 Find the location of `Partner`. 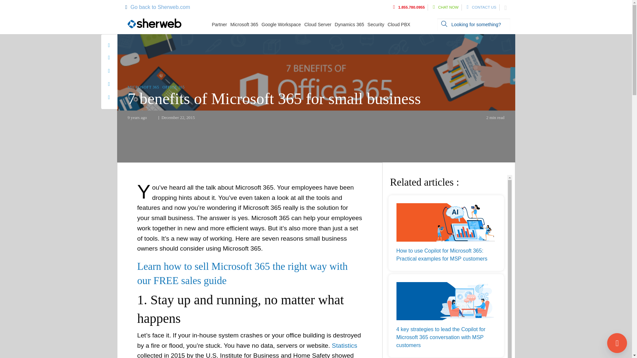

Partner is located at coordinates (221, 25).